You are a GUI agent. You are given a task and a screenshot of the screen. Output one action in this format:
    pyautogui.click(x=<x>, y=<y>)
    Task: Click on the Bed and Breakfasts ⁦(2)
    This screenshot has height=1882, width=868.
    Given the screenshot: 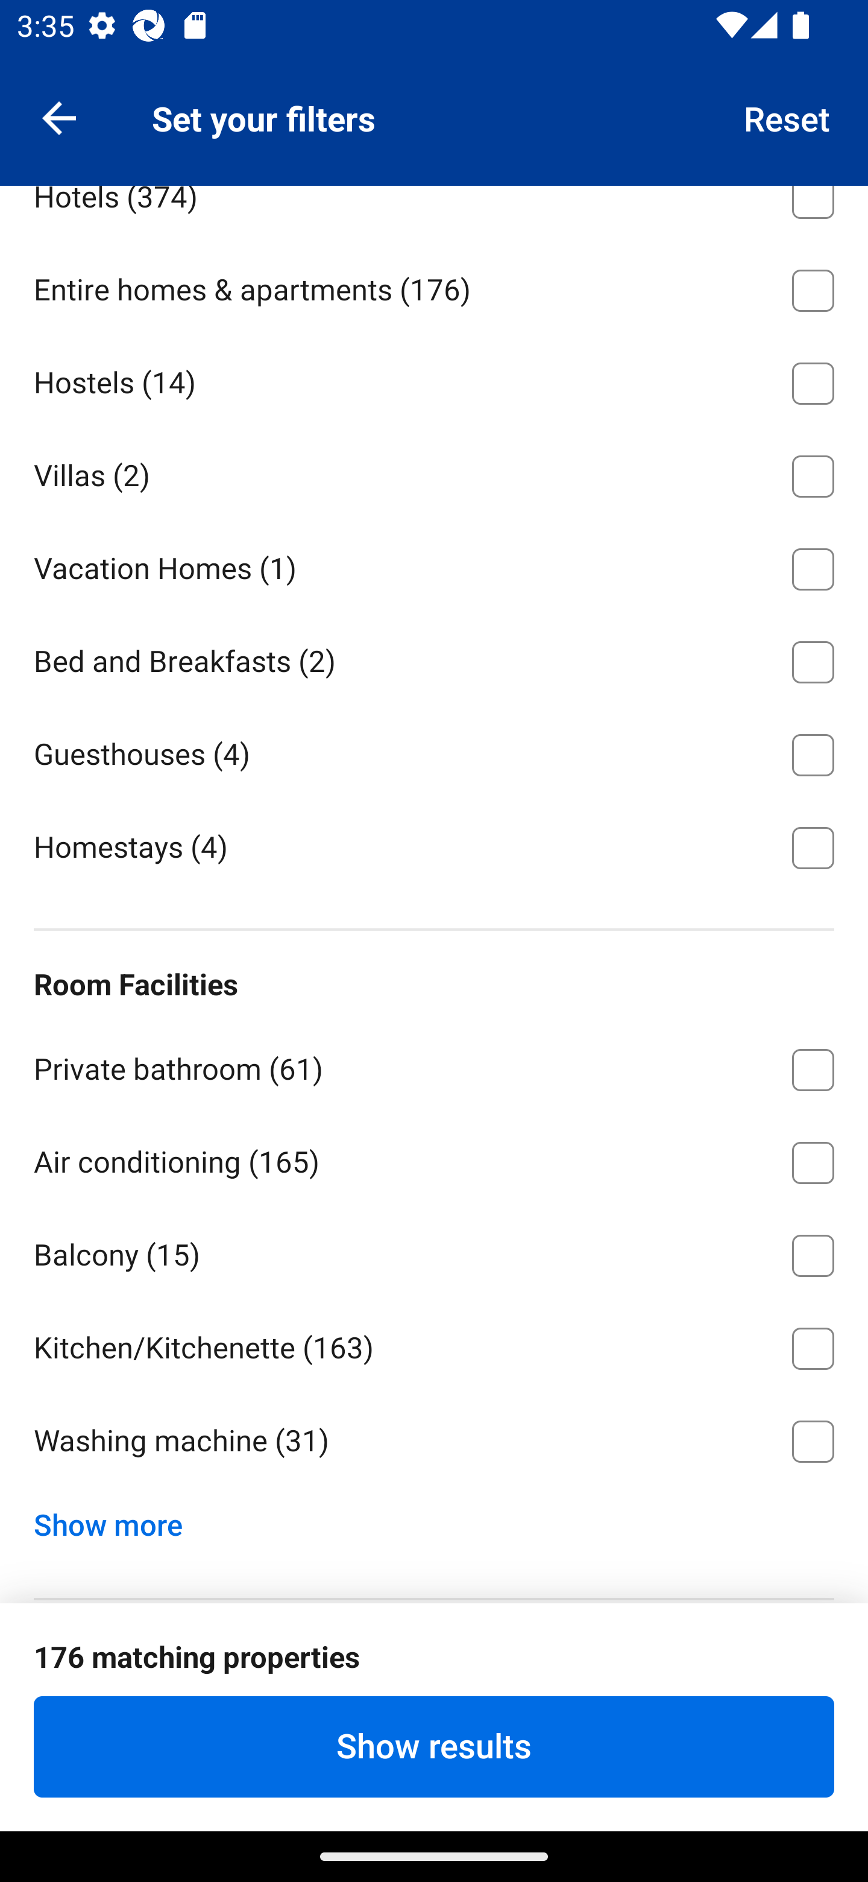 What is the action you would take?
    pyautogui.click(x=434, y=657)
    